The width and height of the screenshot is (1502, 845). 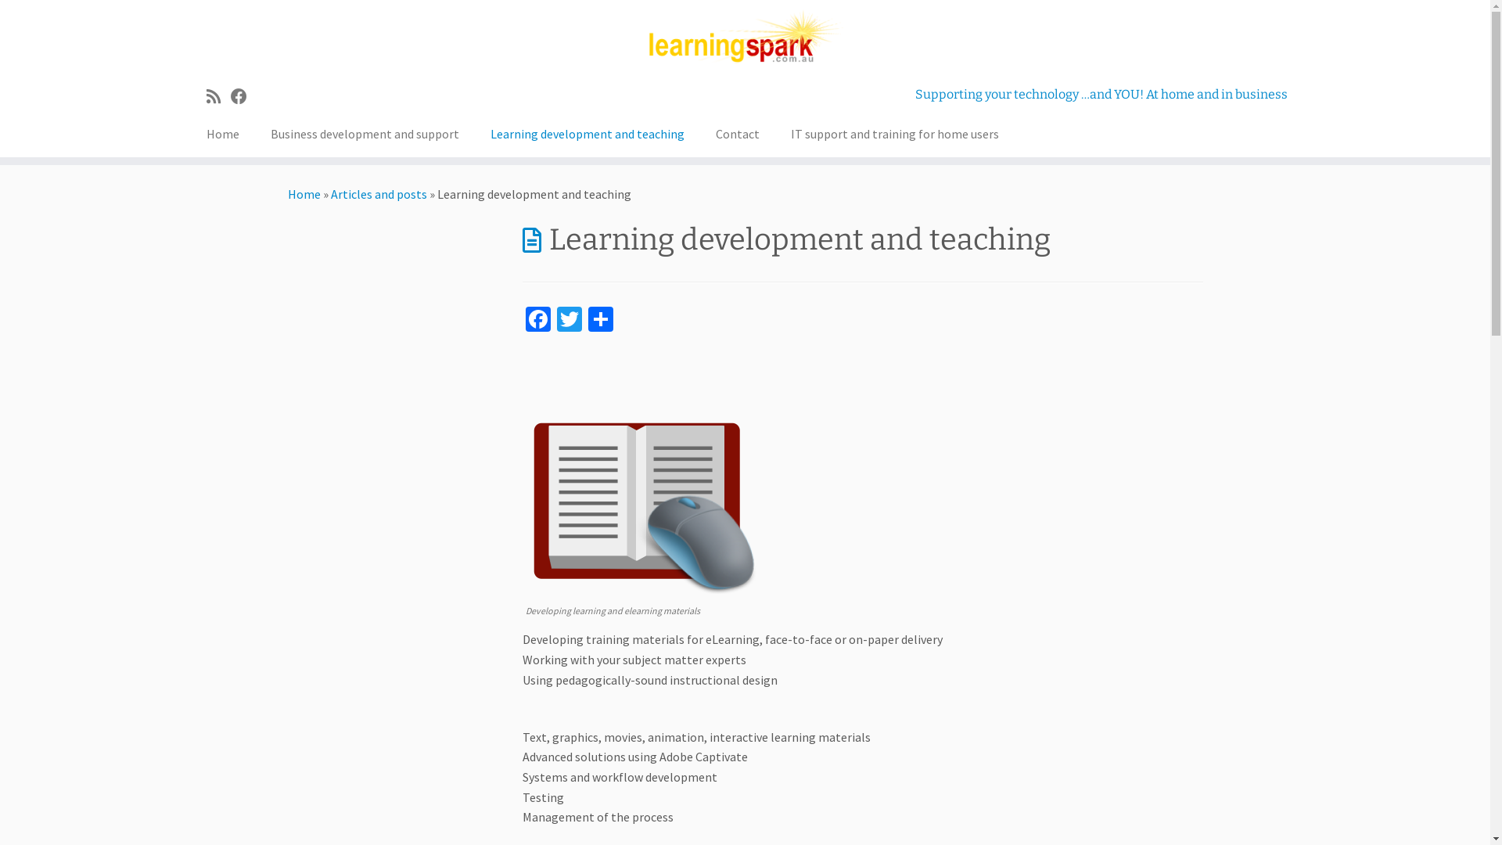 What do you see at coordinates (365, 135) in the screenshot?
I see `Business development and support` at bounding box center [365, 135].